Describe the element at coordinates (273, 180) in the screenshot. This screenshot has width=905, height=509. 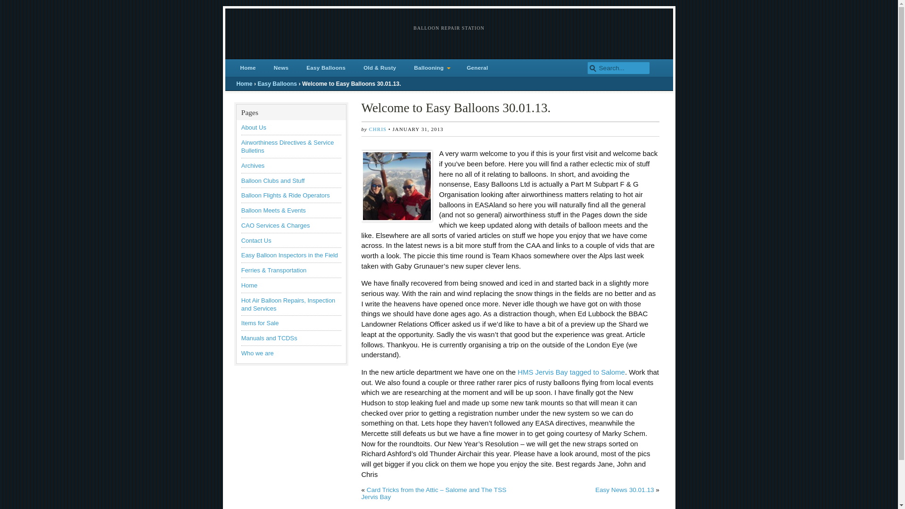
I see `Balloon Clubs and Stuff` at that location.